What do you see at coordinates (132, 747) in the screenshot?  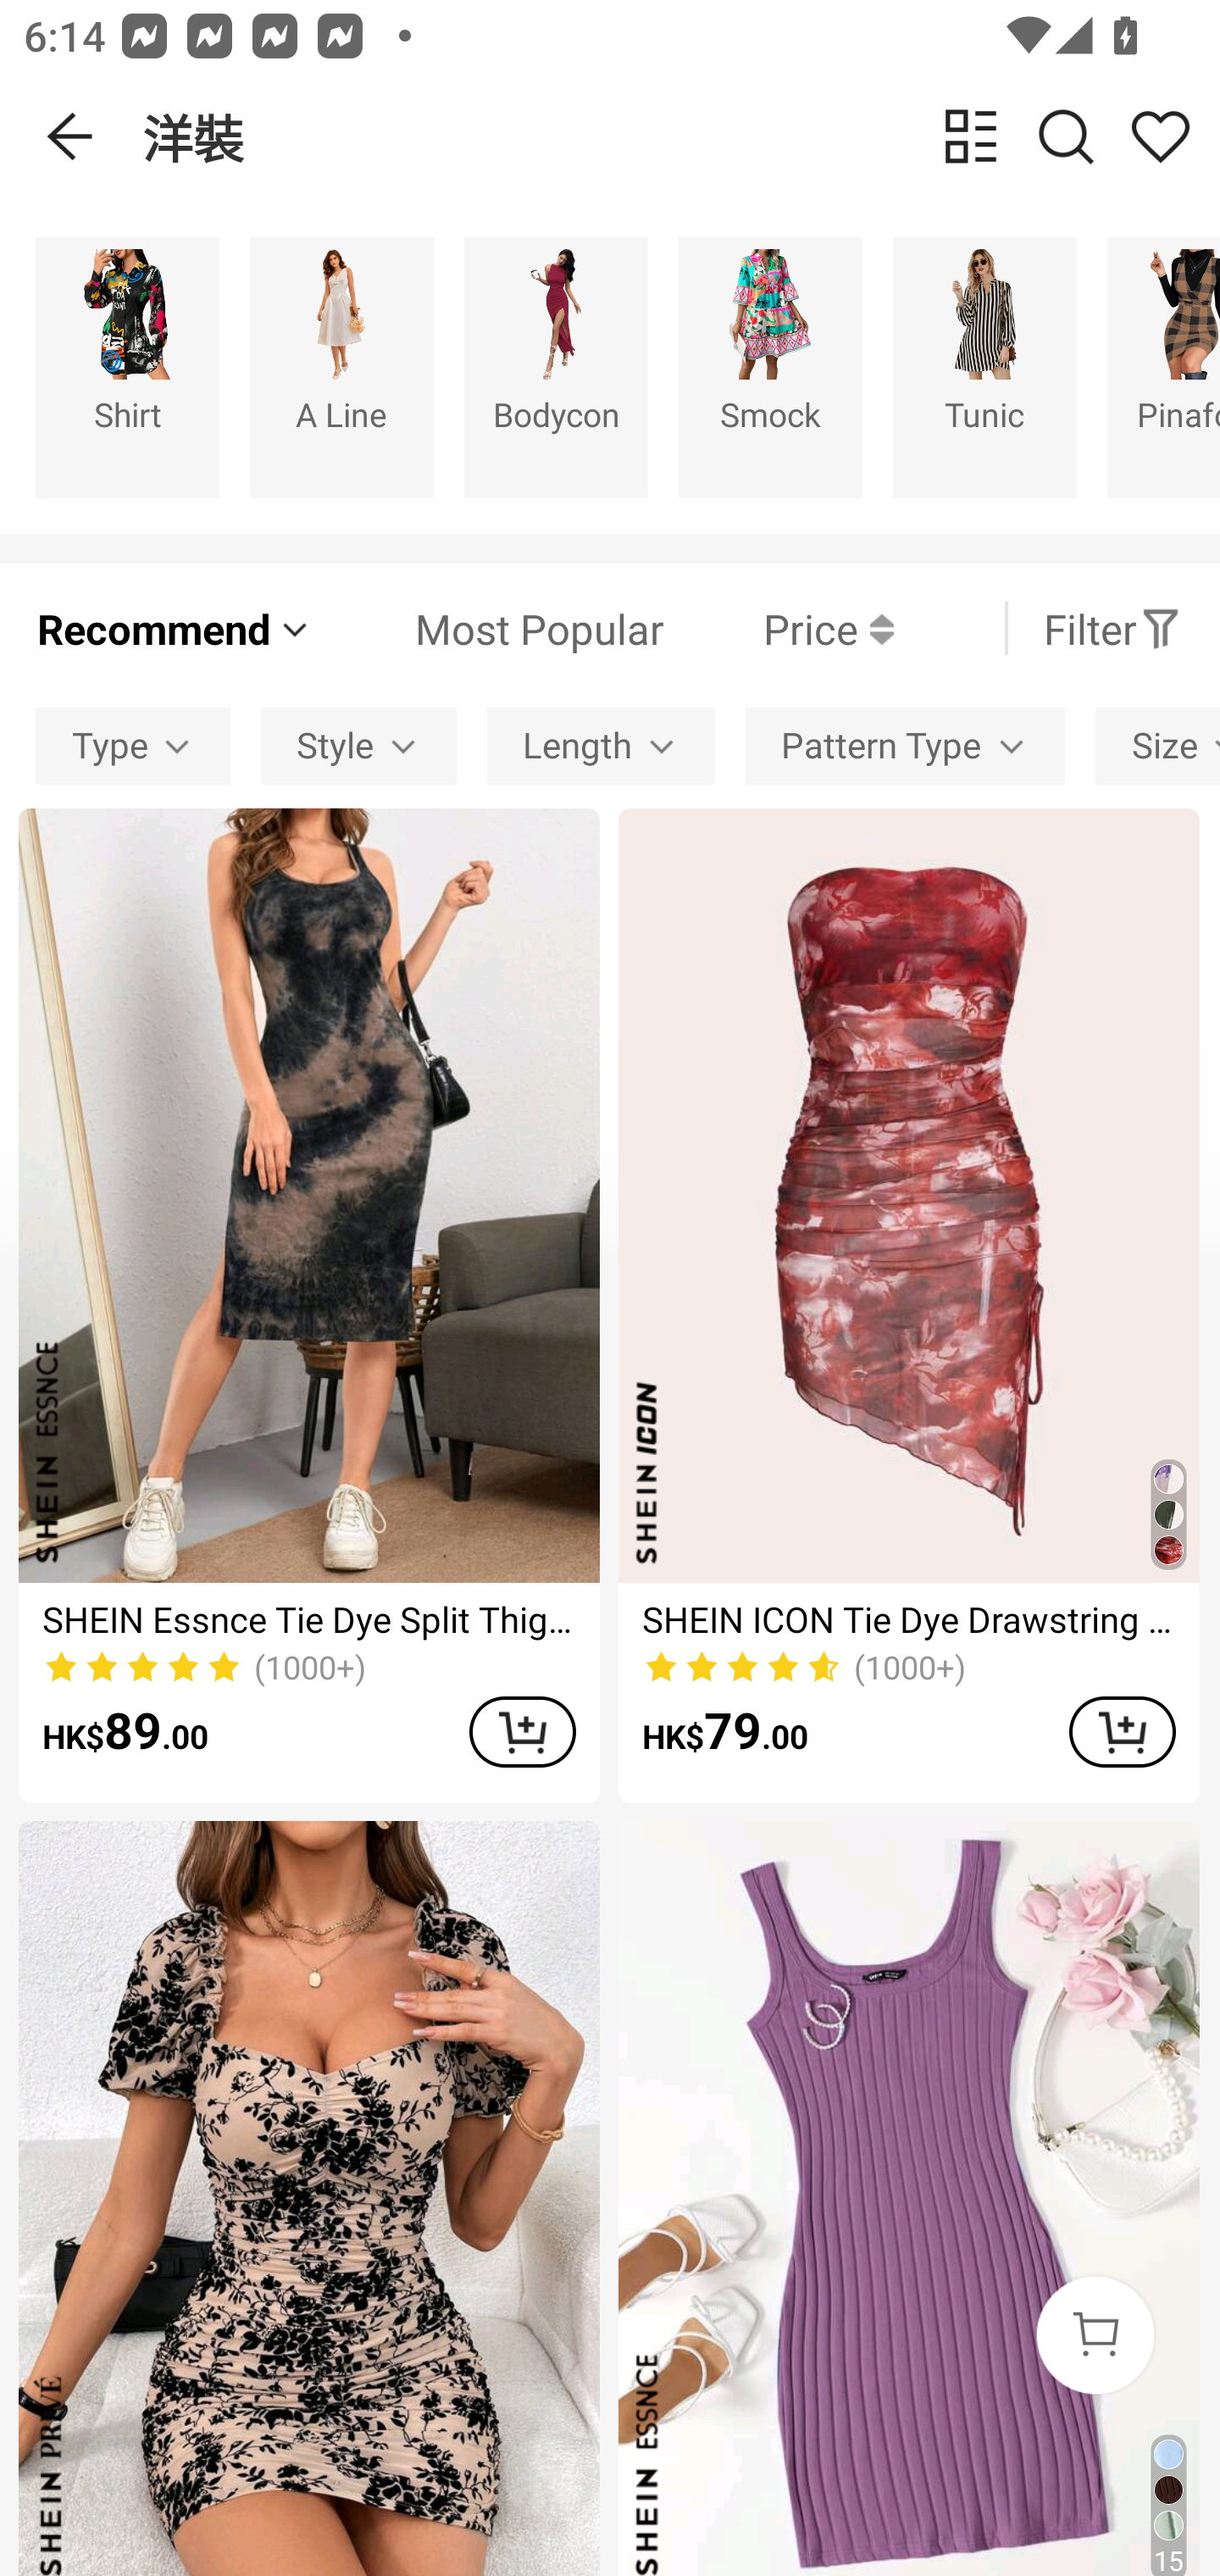 I see `Type` at bounding box center [132, 747].